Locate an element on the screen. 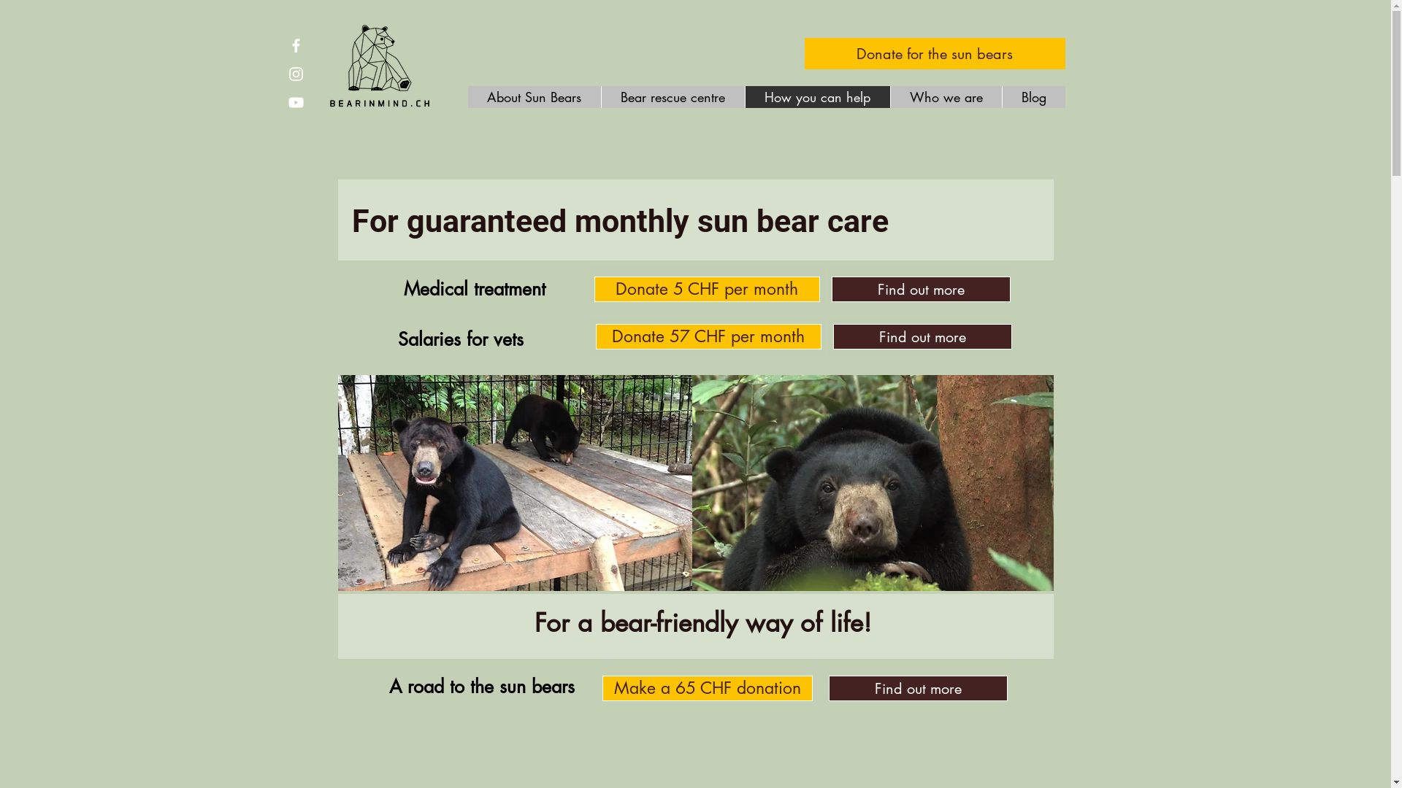  Find out more is located at coordinates (920, 289).